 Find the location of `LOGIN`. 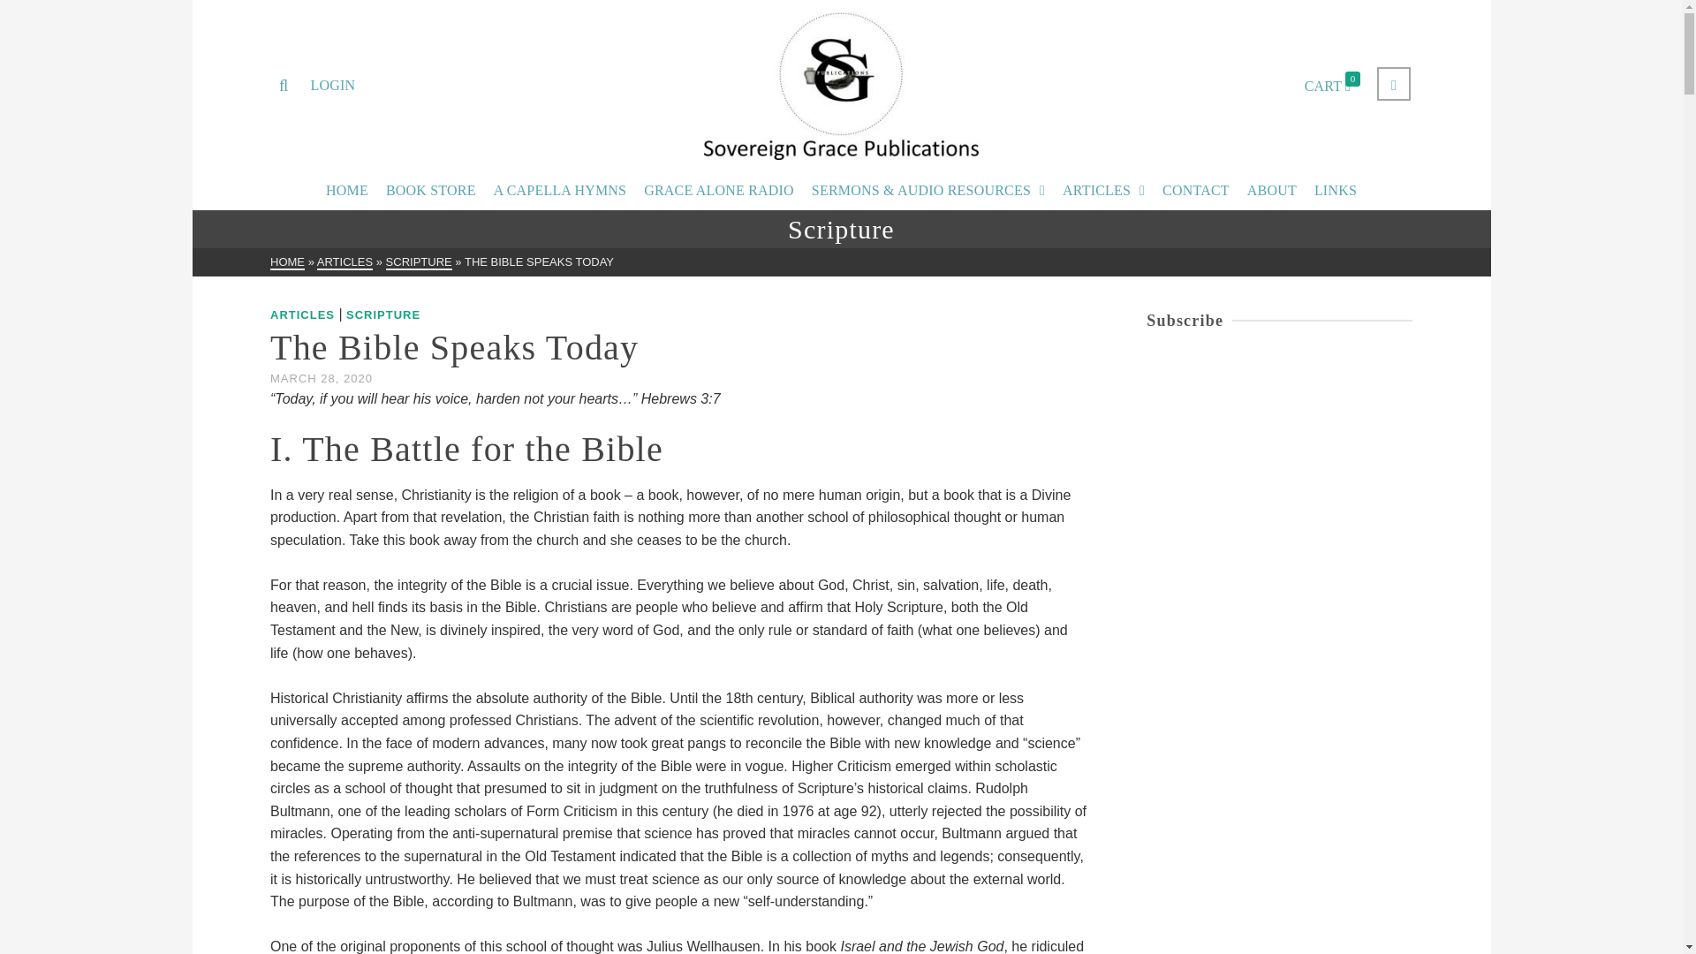

LOGIN is located at coordinates (332, 85).